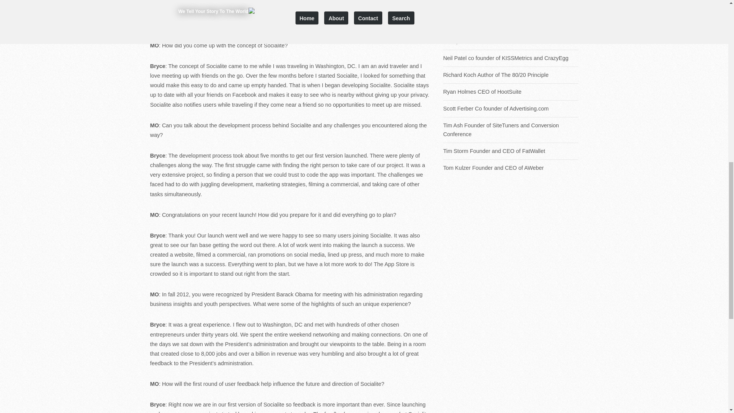 The width and height of the screenshot is (734, 413). What do you see at coordinates (511, 11) in the screenshot?
I see `Marc Ostrofsky Business.com and Author of Get Rich Click` at bounding box center [511, 11].